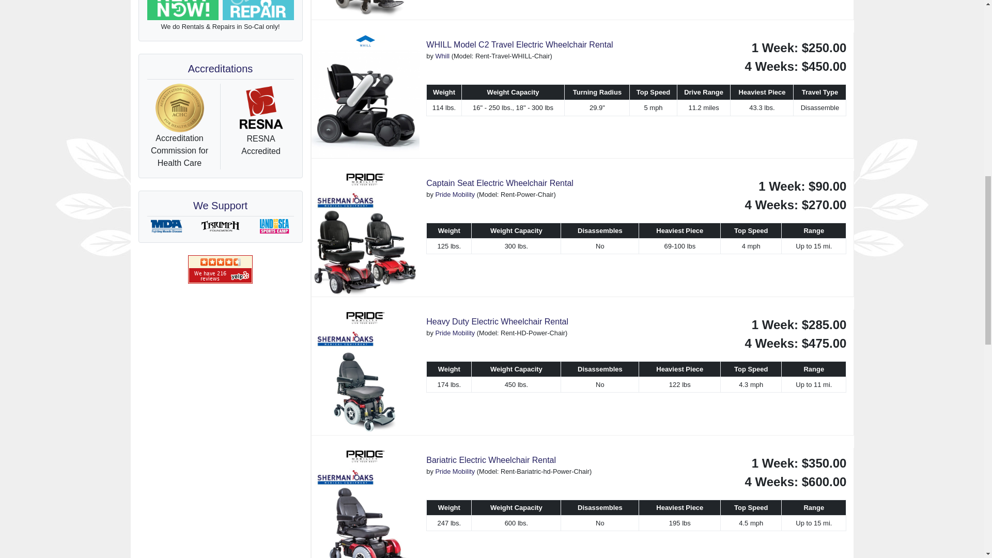 This screenshot has height=558, width=992. What do you see at coordinates (274, 226) in the screenshot?
I see `Land Meets Sea Sports Camp` at bounding box center [274, 226].